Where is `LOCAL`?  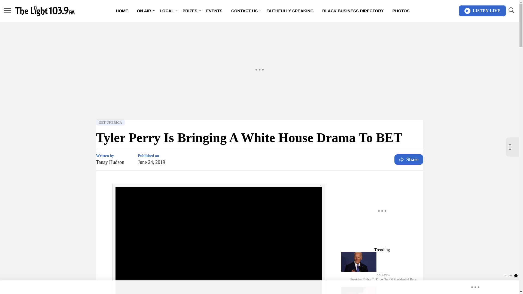 LOCAL is located at coordinates (167, 11).